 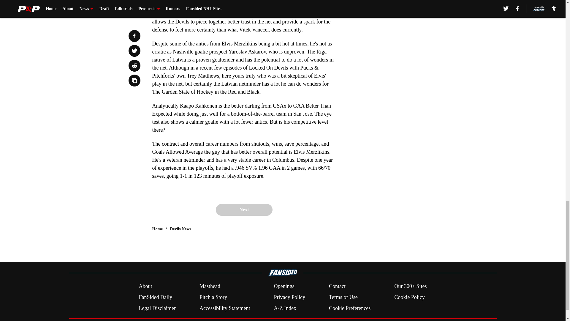 What do you see at coordinates (180, 229) in the screenshot?
I see `Devils News` at bounding box center [180, 229].